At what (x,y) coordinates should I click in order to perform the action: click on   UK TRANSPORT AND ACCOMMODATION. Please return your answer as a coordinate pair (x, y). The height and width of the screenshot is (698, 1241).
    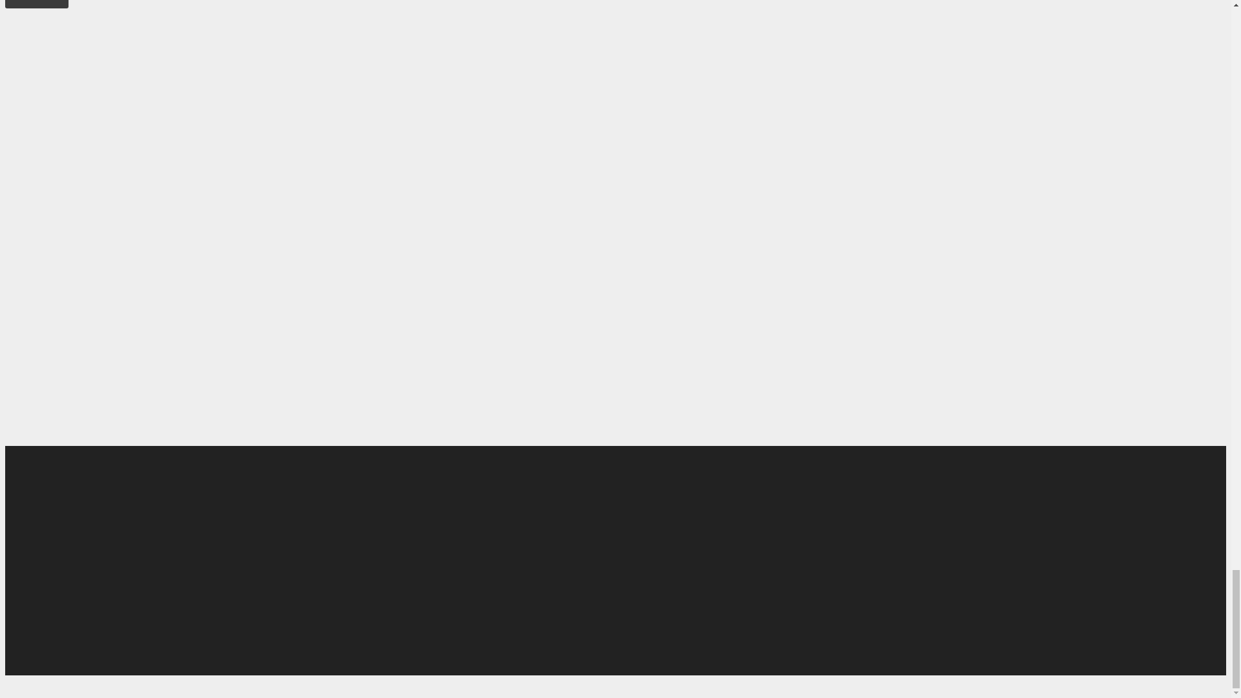
    Looking at the image, I should click on (612, 234).